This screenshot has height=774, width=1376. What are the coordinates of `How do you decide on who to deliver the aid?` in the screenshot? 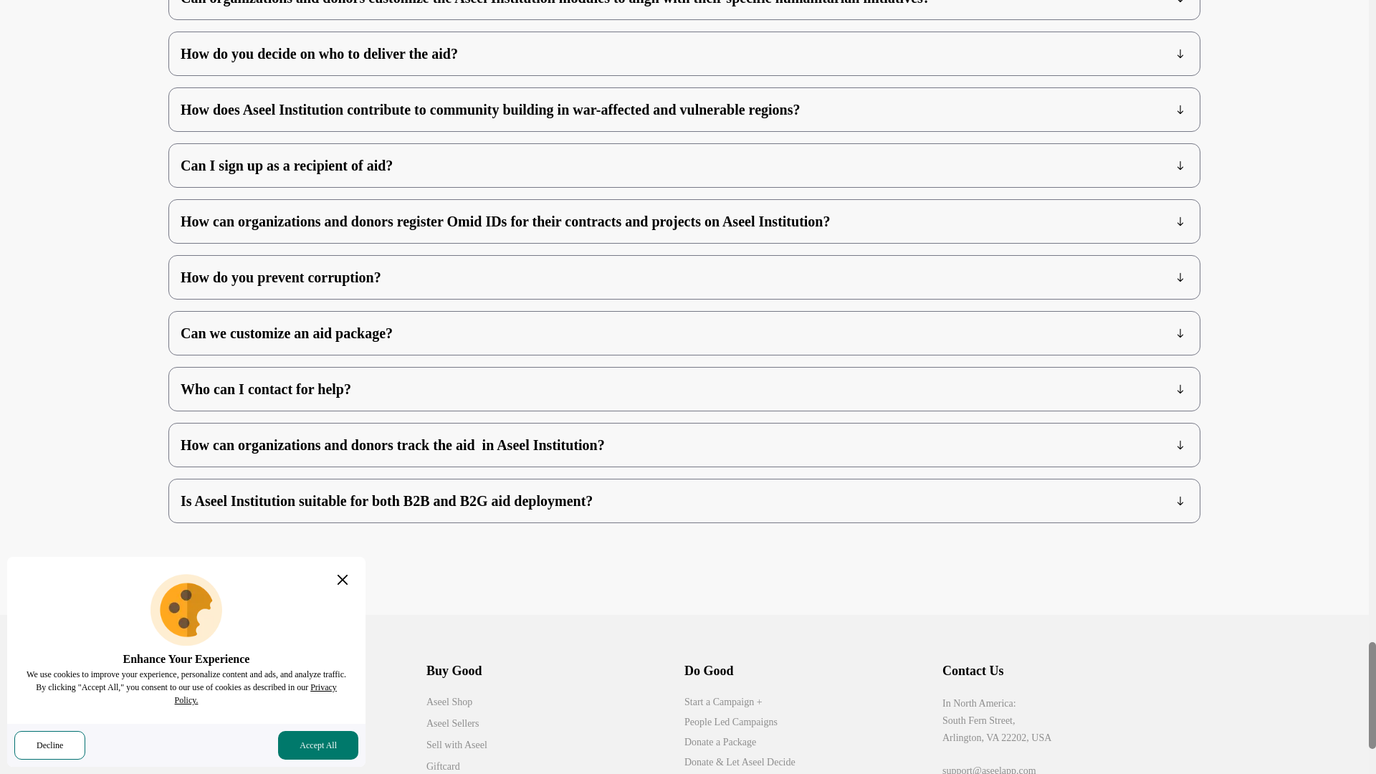 It's located at (684, 53).